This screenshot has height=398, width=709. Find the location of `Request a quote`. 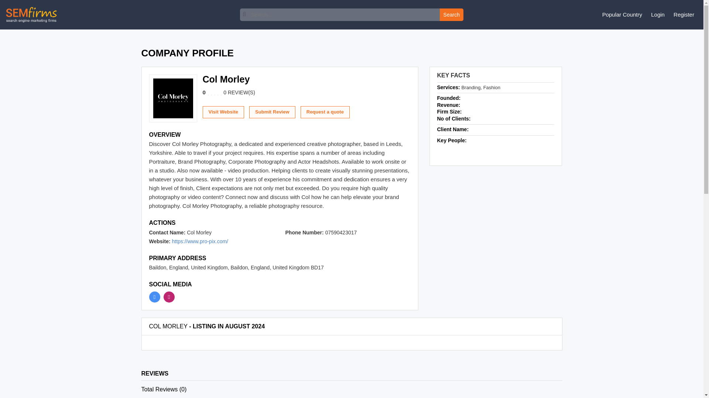

Request a quote is located at coordinates (325, 112).